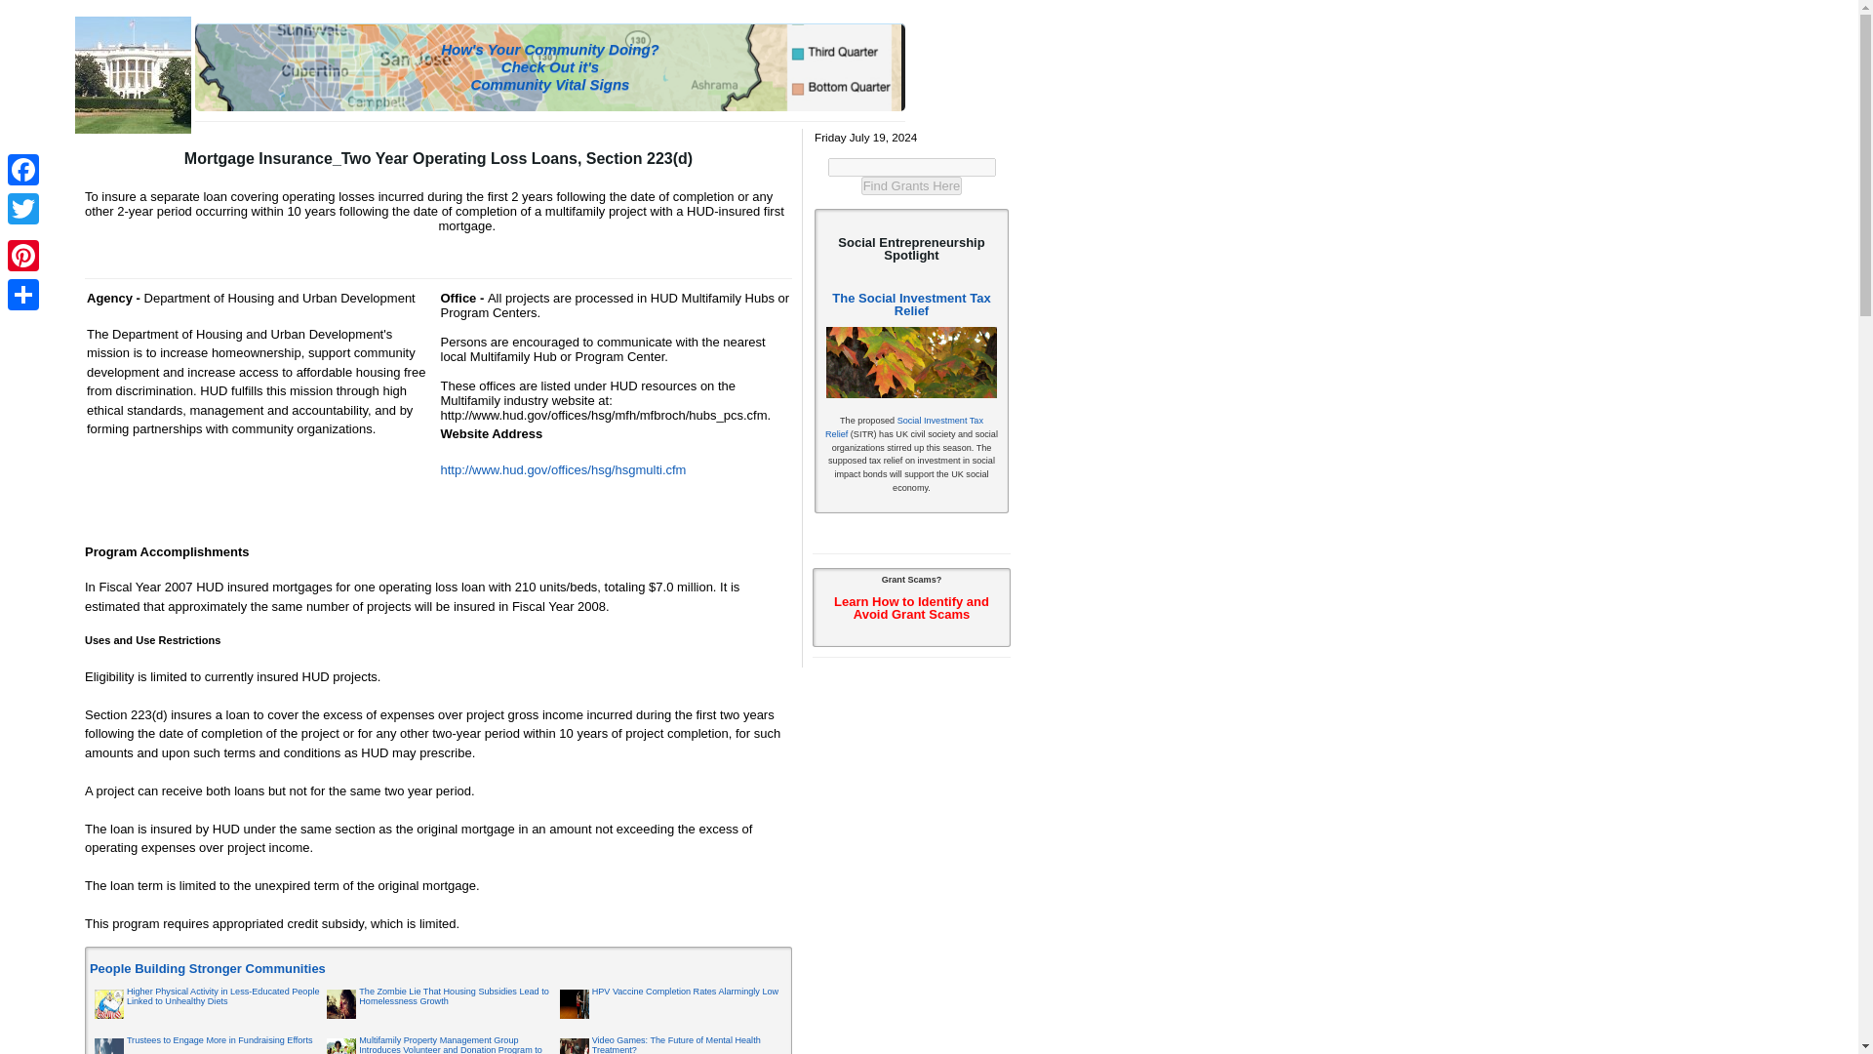 The image size is (1873, 1054). What do you see at coordinates (219, 1040) in the screenshot?
I see `Trustees to Engage More in Fundraising Efforts` at bounding box center [219, 1040].